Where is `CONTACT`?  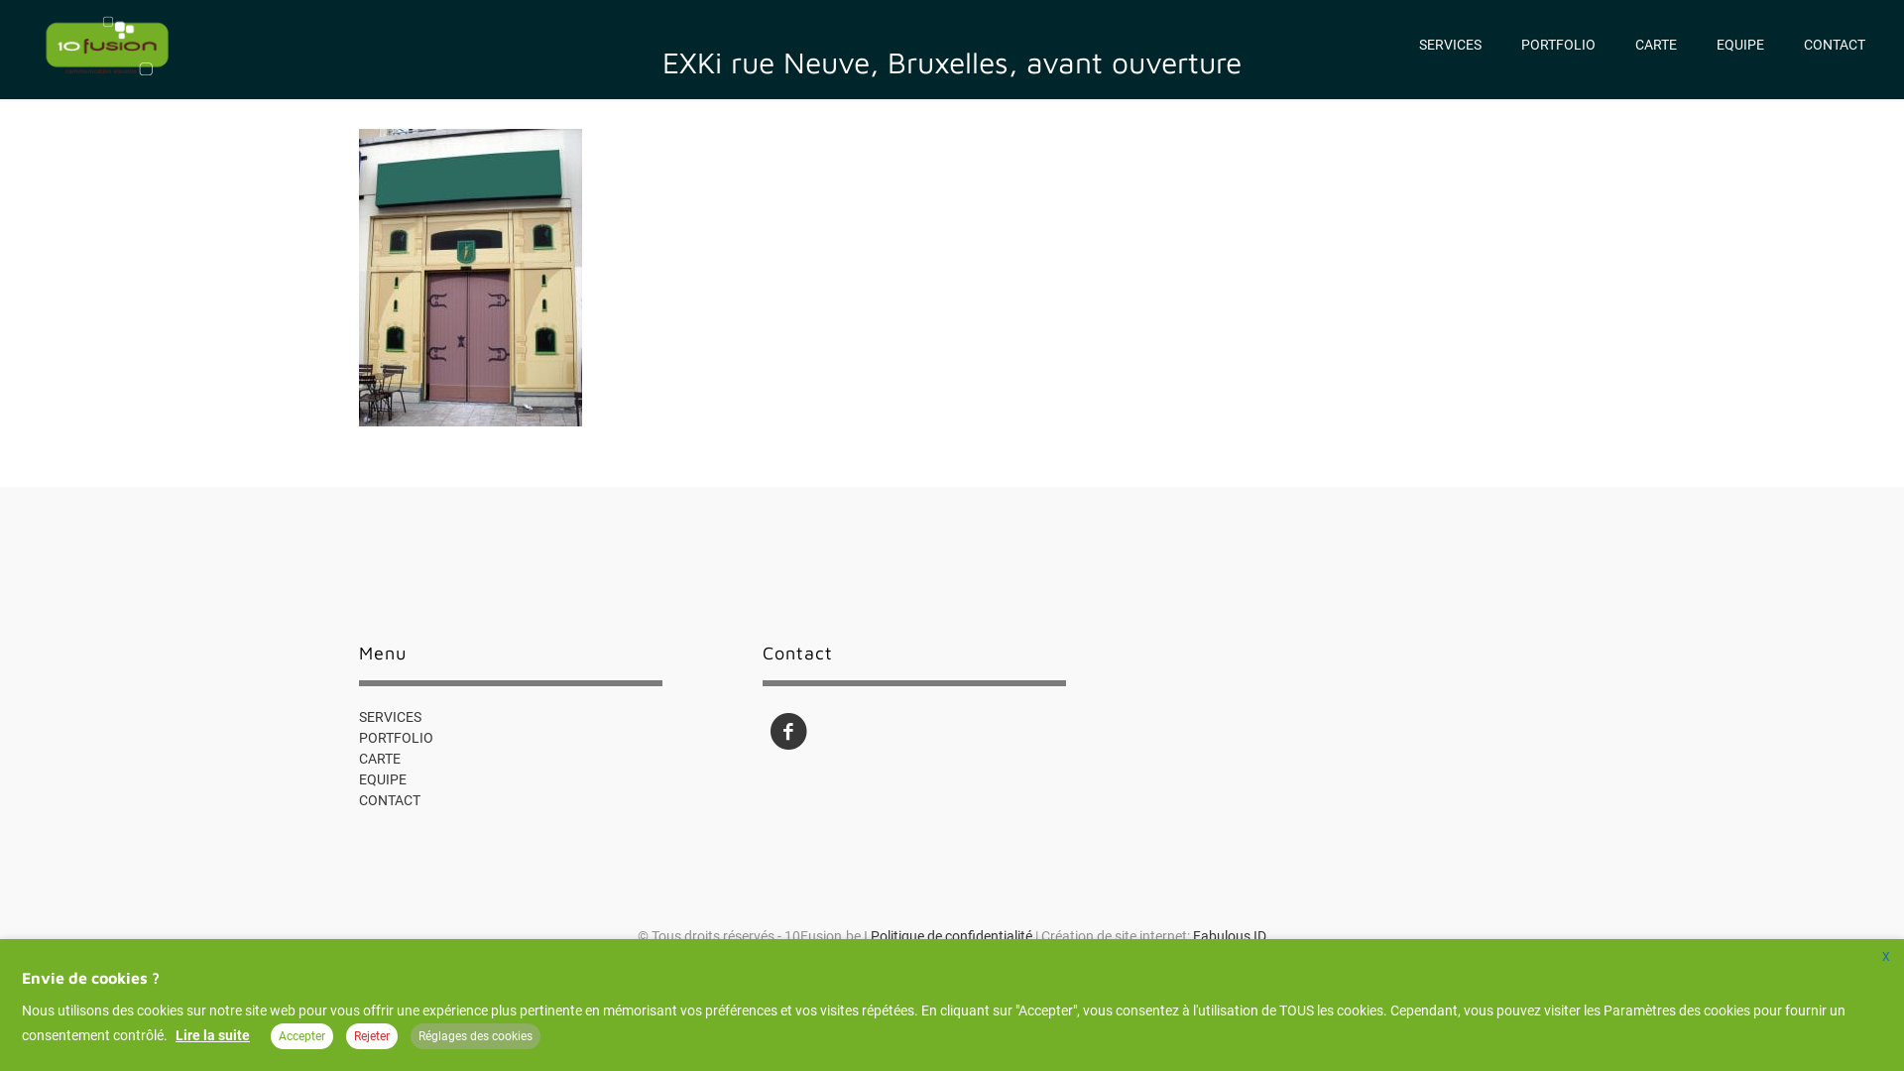
CONTACT is located at coordinates (1835, 45).